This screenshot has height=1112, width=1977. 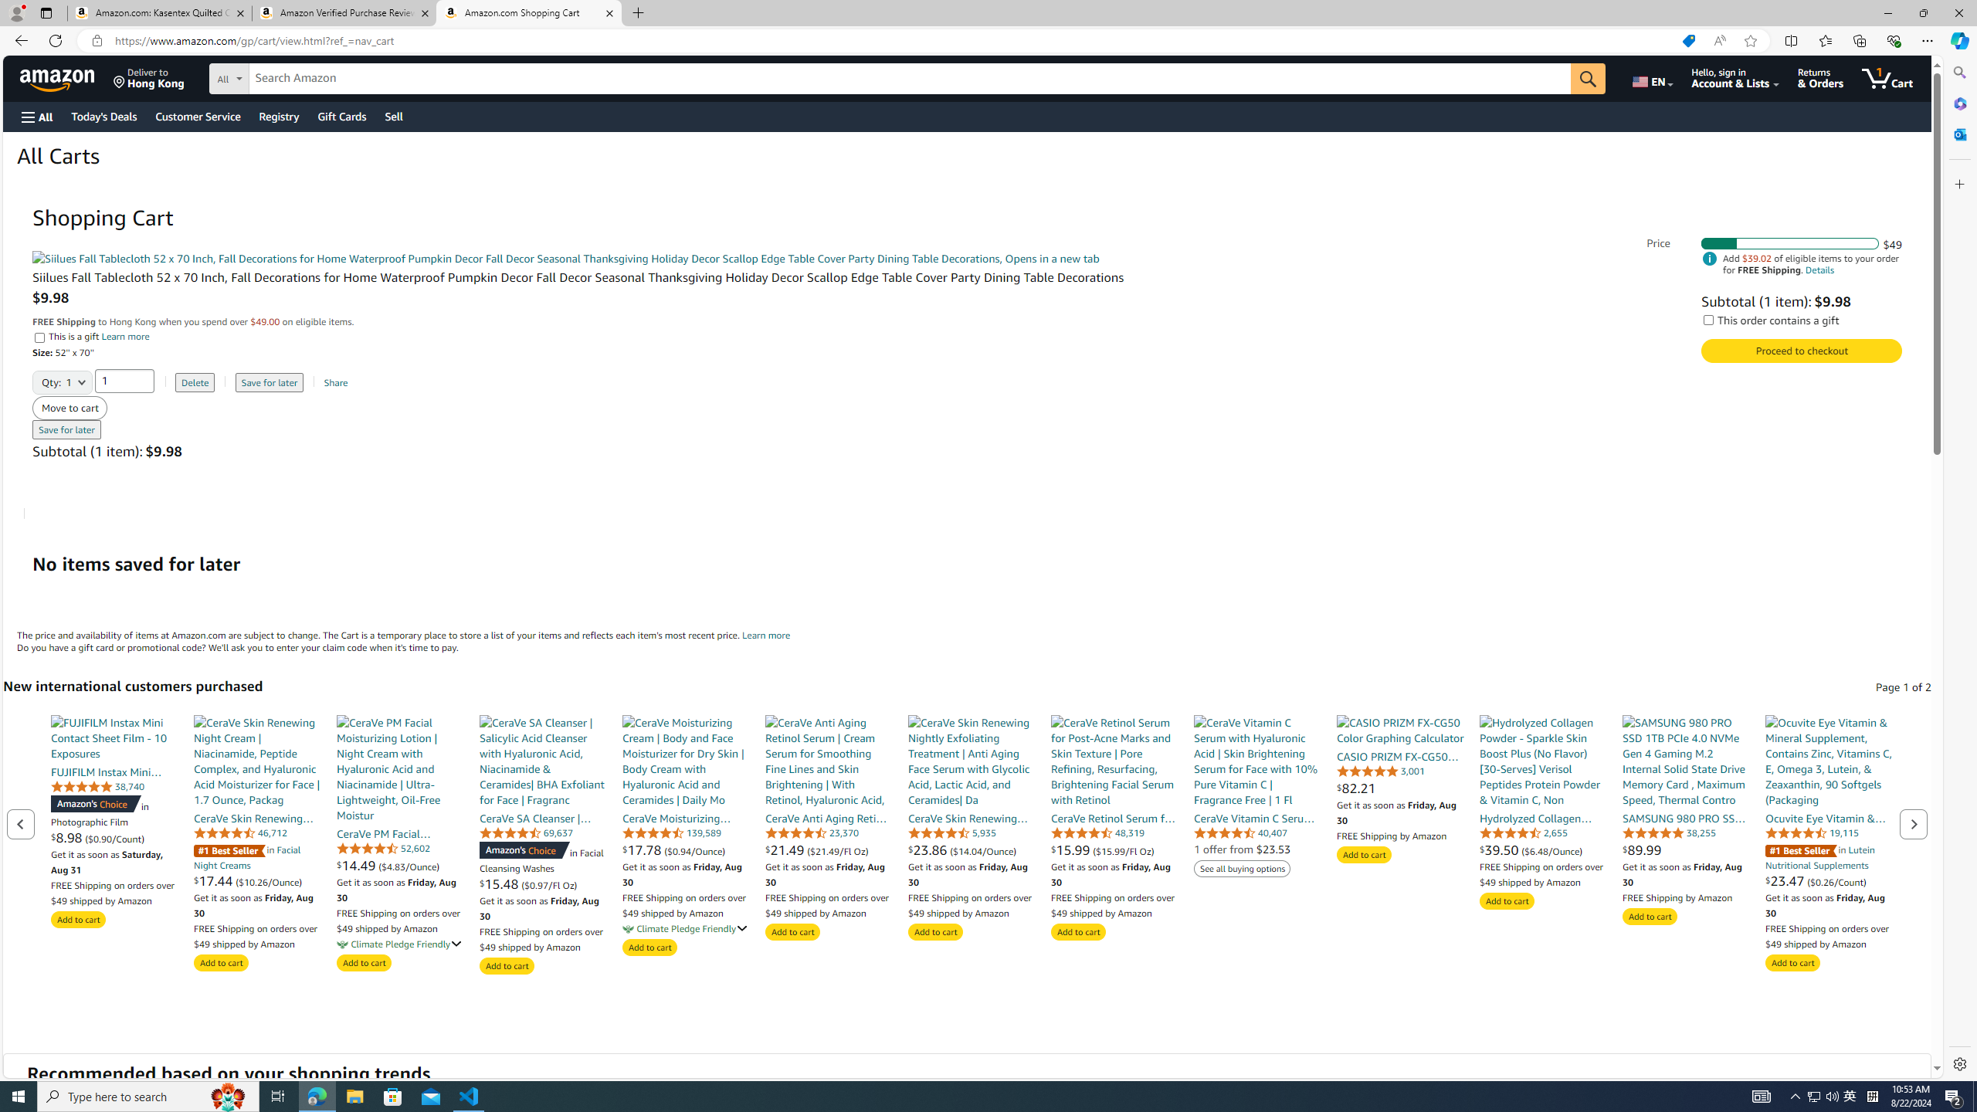 What do you see at coordinates (1914, 823) in the screenshot?
I see `Next page` at bounding box center [1914, 823].